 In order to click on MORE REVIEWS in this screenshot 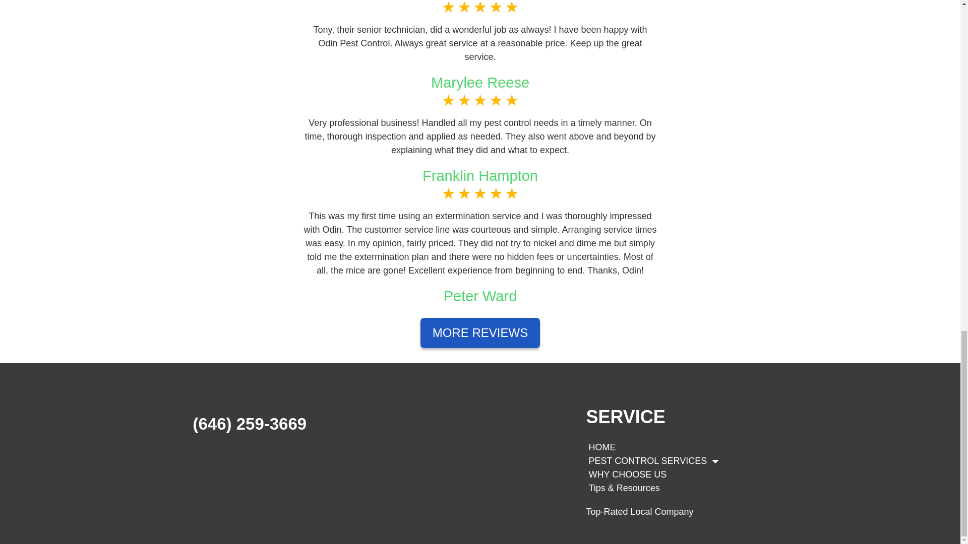, I will do `click(480, 332)`.